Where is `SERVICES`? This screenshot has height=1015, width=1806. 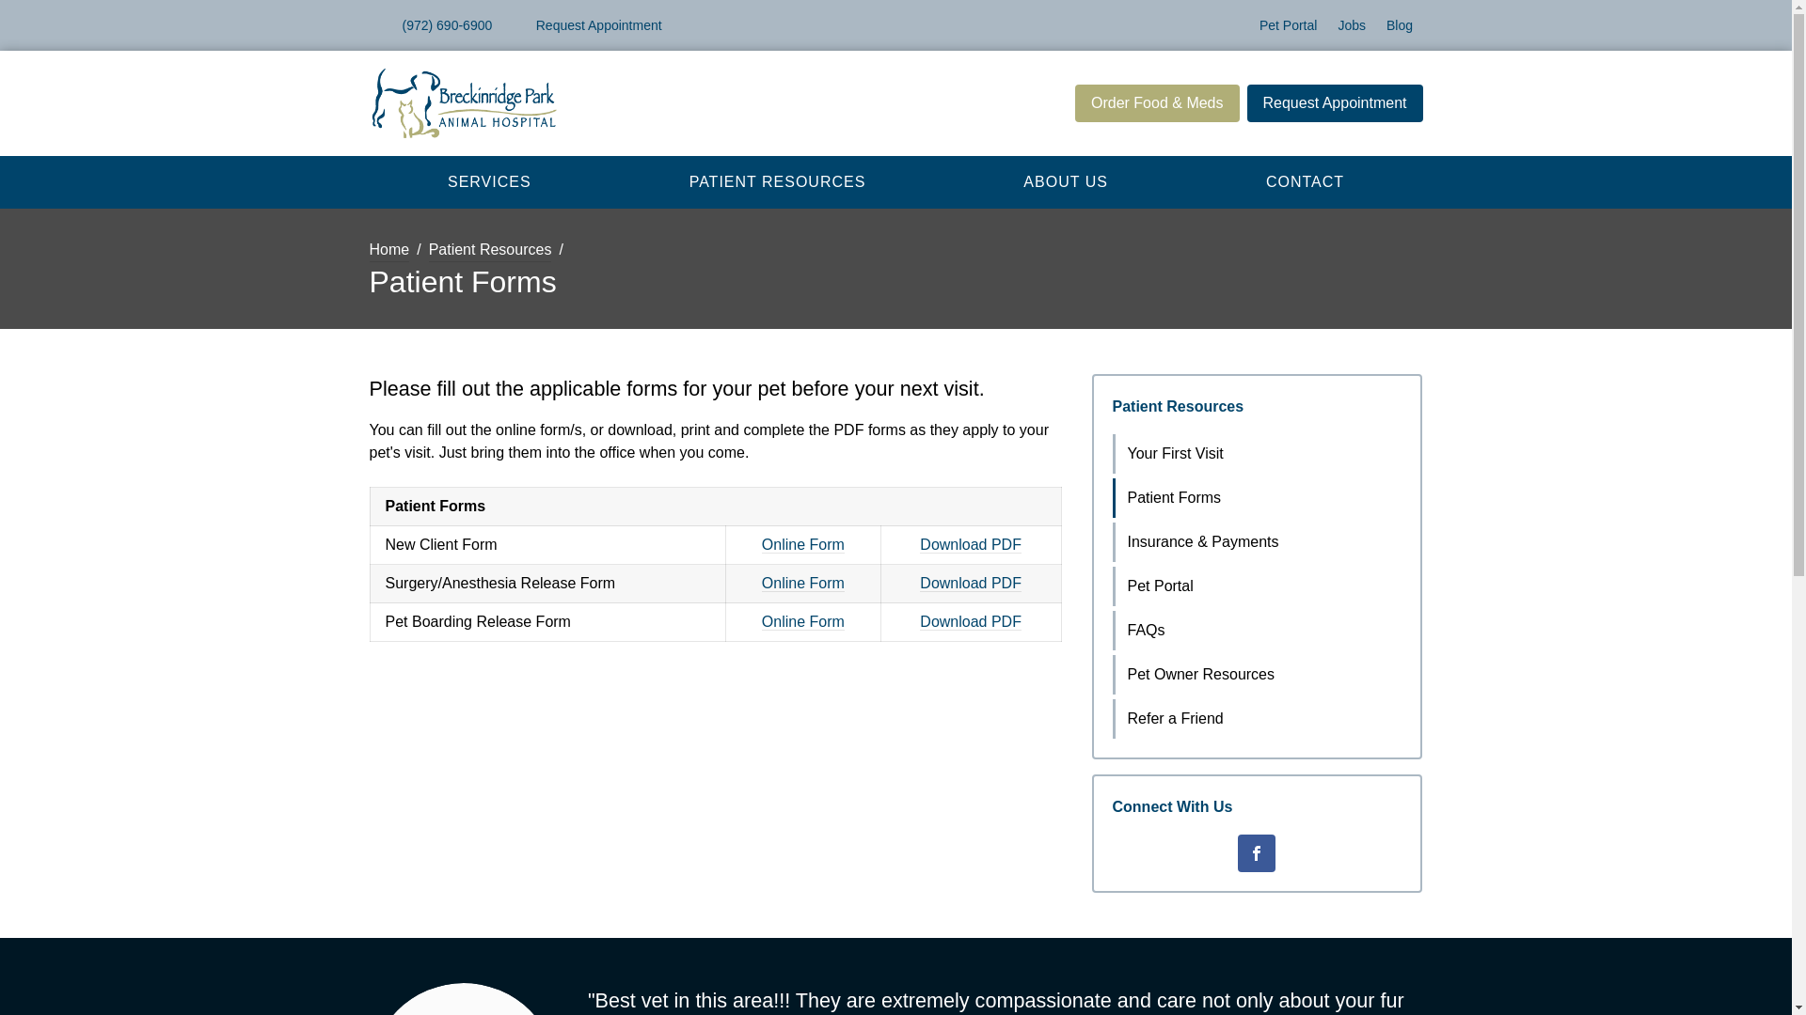
SERVICES is located at coordinates (489, 181).